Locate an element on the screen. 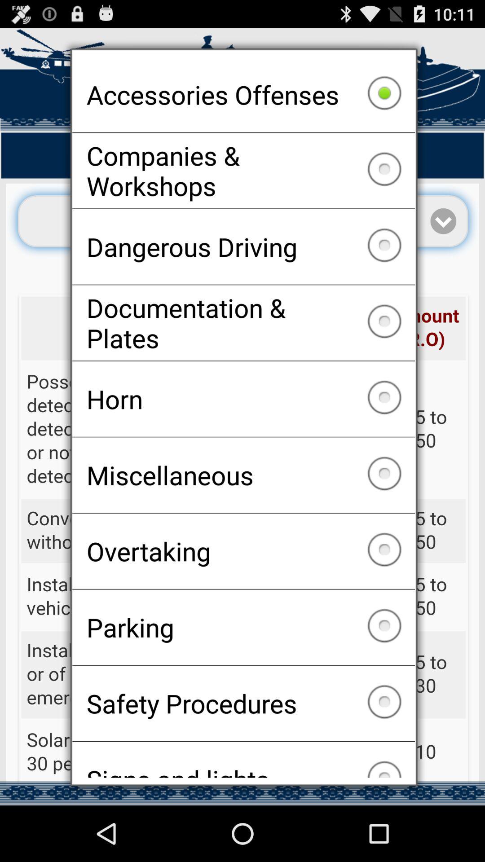  turn off icon above overtaking checkbox is located at coordinates (243, 475).